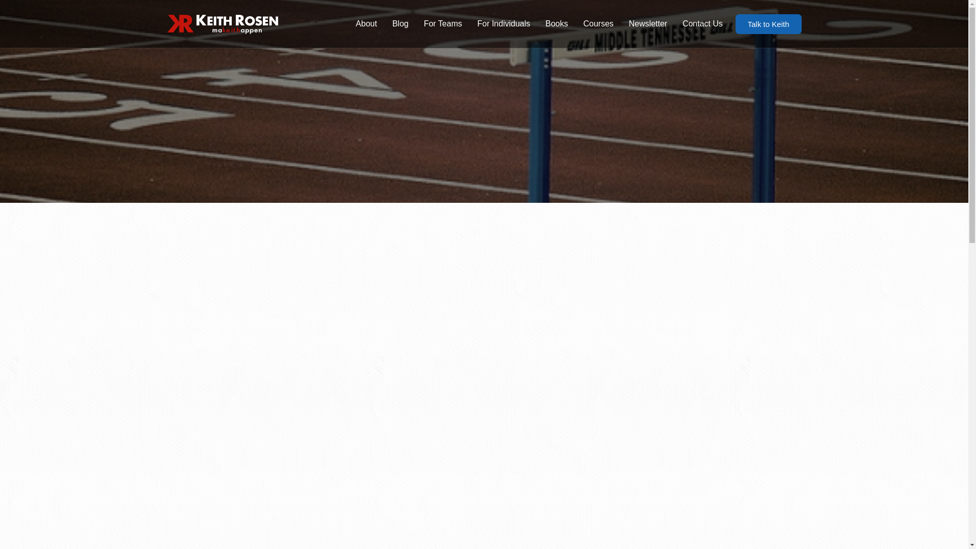 This screenshot has width=976, height=549. Describe the element at coordinates (401, 23) in the screenshot. I see `Blog` at that location.